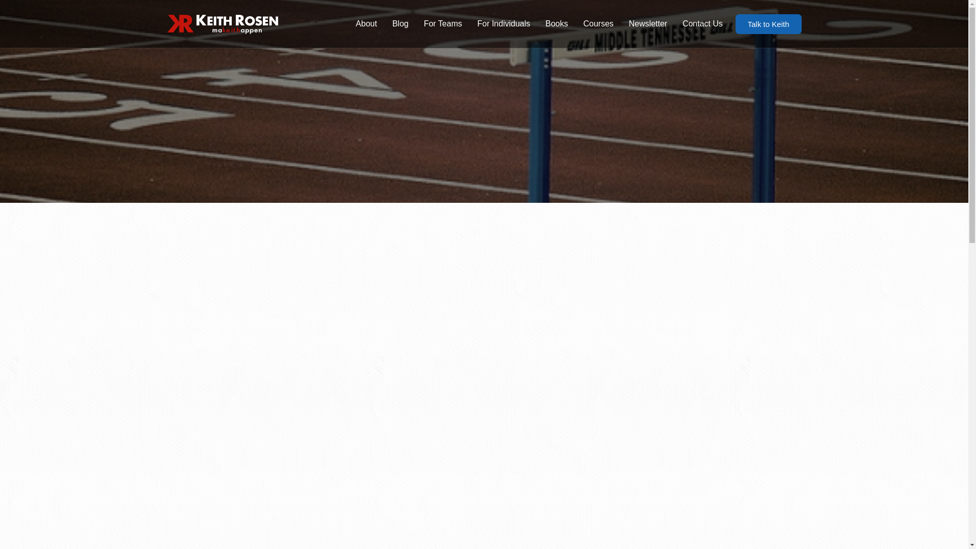 This screenshot has width=976, height=549. Describe the element at coordinates (401, 23) in the screenshot. I see `Blog` at that location.